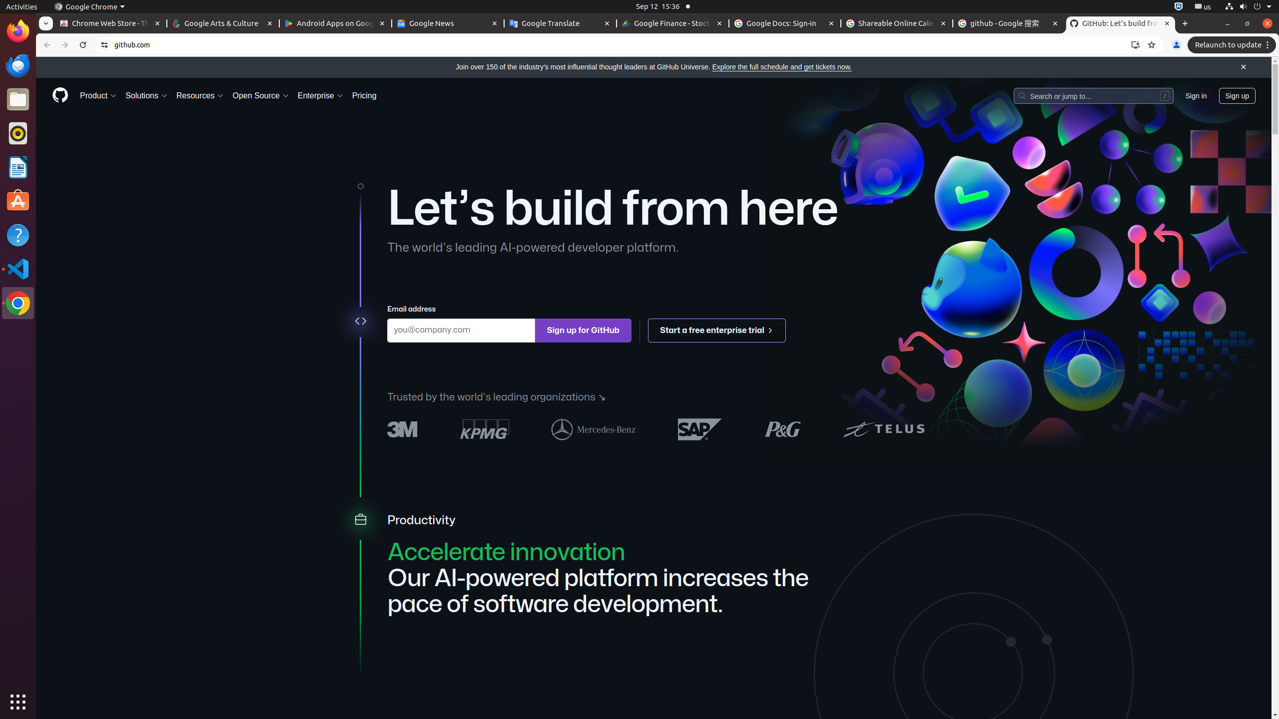 The width and height of the screenshot is (1279, 719). Describe the element at coordinates (46, 45) in the screenshot. I see `Back` at that location.